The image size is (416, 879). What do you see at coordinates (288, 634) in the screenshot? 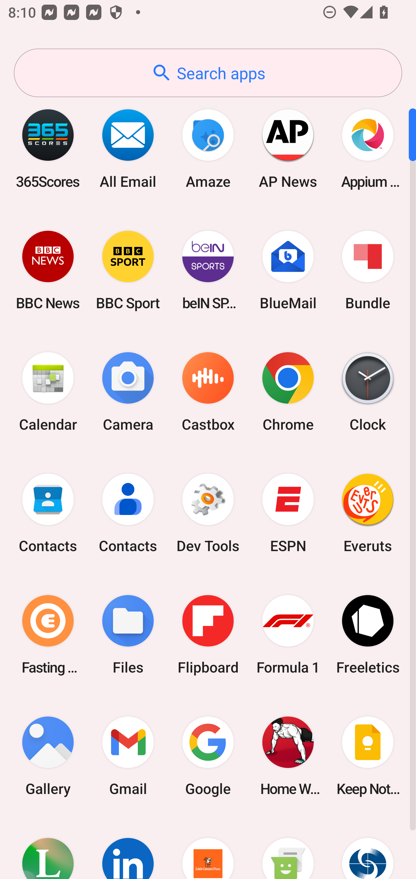
I see `Formula 1` at bounding box center [288, 634].